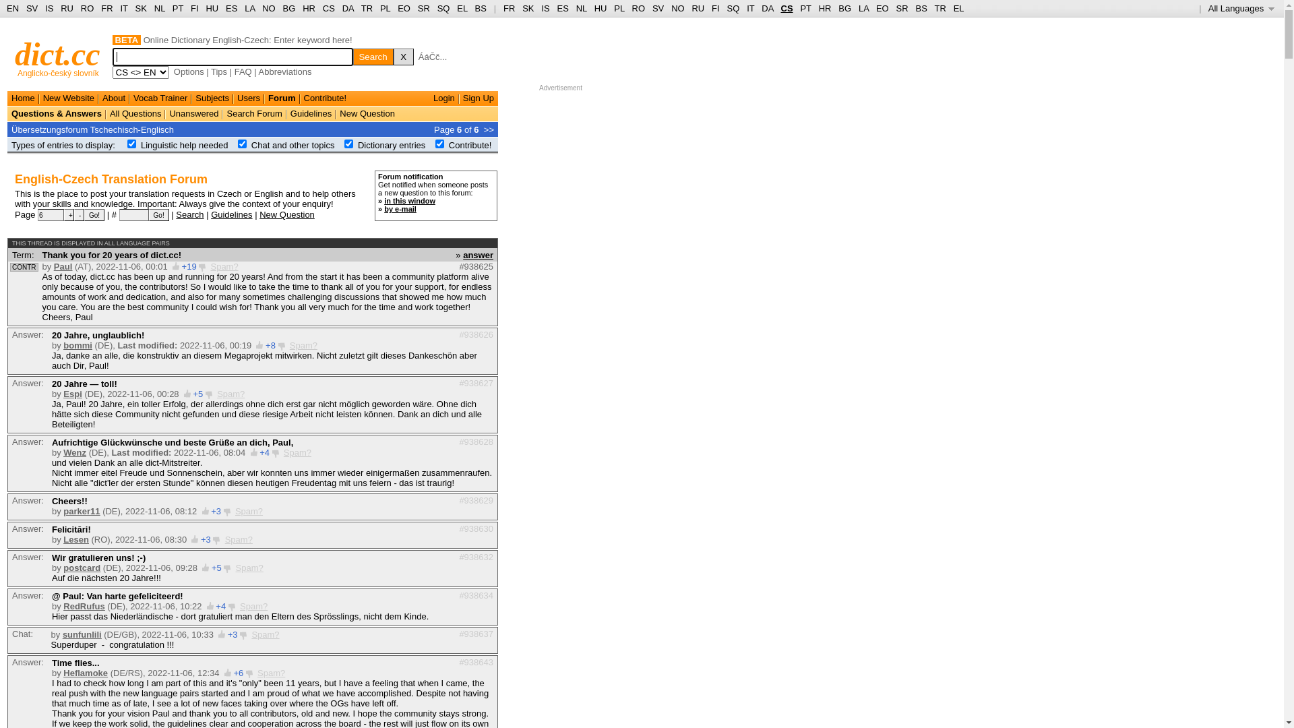  Describe the element at coordinates (476, 528) in the screenshot. I see `#938630` at that location.